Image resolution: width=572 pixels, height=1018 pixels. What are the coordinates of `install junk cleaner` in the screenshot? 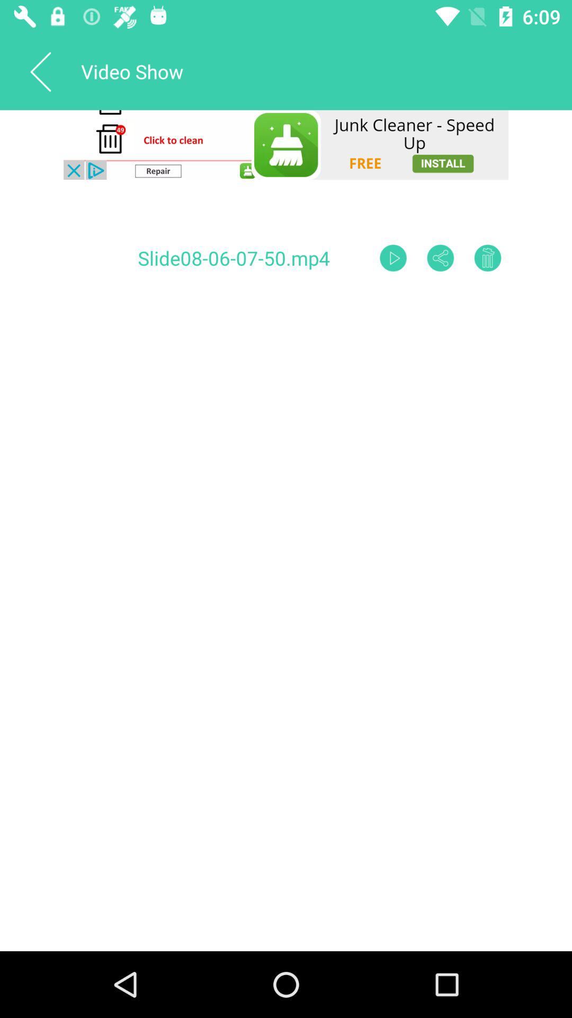 It's located at (286, 145).